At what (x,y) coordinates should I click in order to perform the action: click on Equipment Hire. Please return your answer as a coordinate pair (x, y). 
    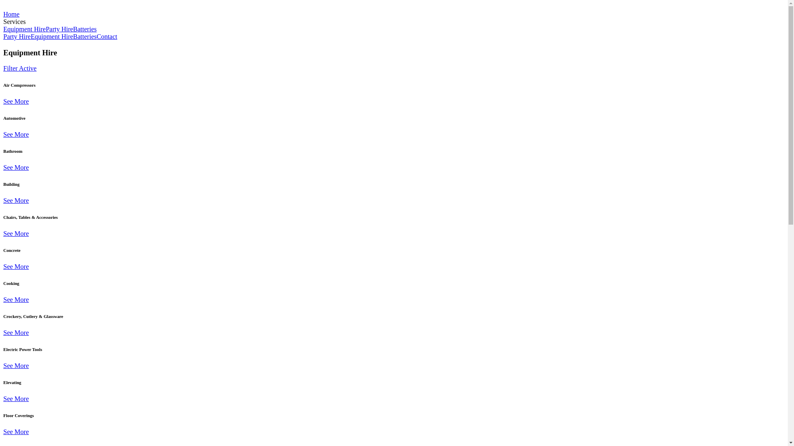
    Looking at the image, I should click on (25, 29).